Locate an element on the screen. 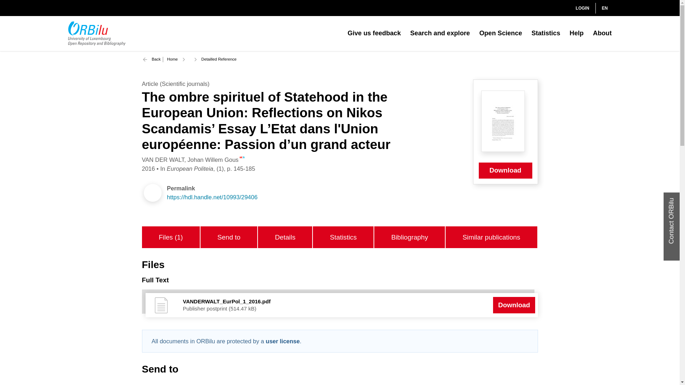 The image size is (685, 385). Statistics is located at coordinates (546, 34).